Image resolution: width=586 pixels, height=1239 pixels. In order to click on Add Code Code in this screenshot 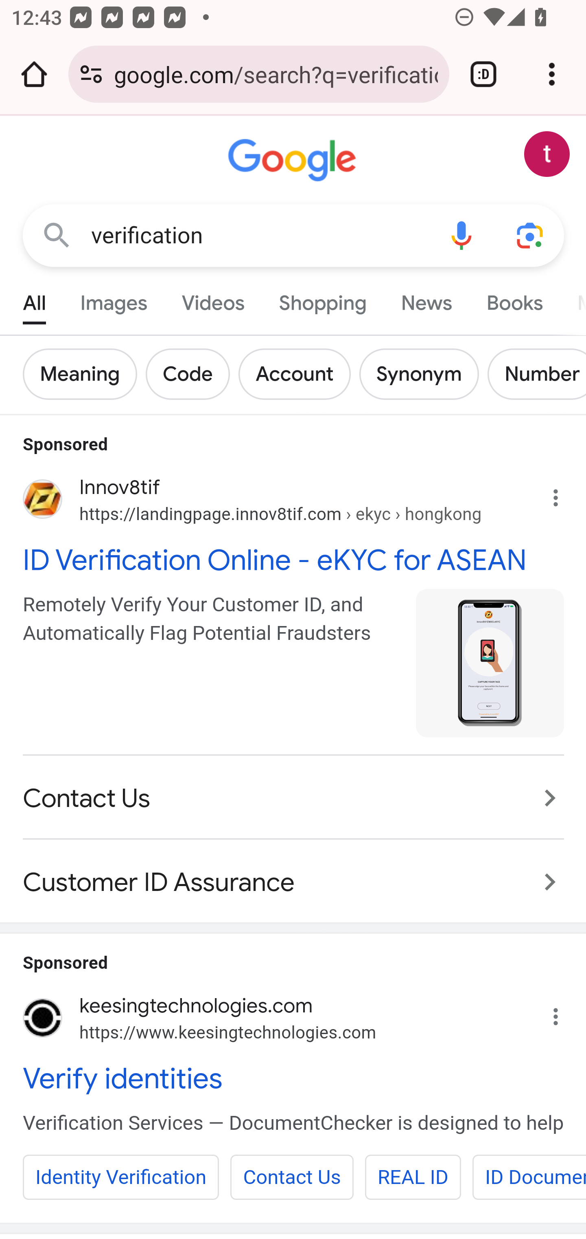, I will do `click(192, 374)`.